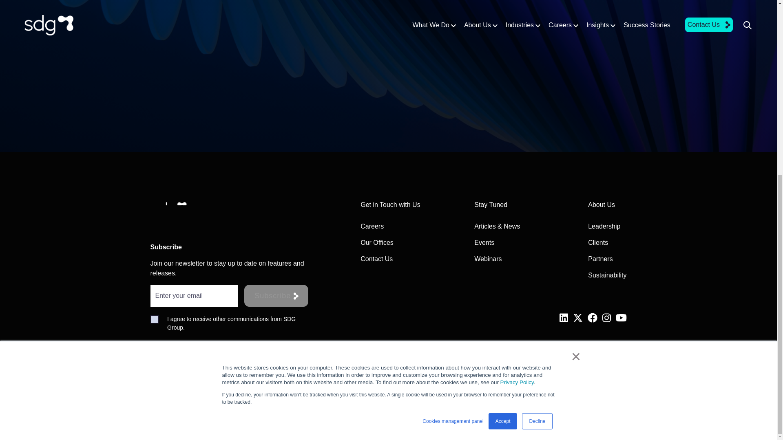 This screenshot has height=440, width=783. I want to click on Decline, so click(537, 133).